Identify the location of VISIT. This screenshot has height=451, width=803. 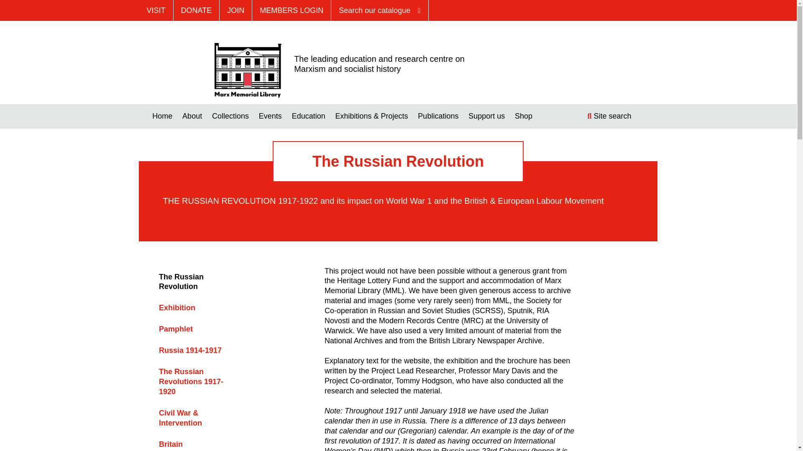
(156, 10).